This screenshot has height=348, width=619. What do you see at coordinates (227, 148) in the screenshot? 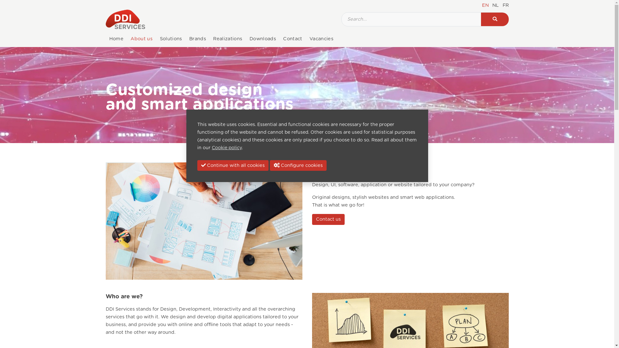
I see `Cookie policy` at bounding box center [227, 148].